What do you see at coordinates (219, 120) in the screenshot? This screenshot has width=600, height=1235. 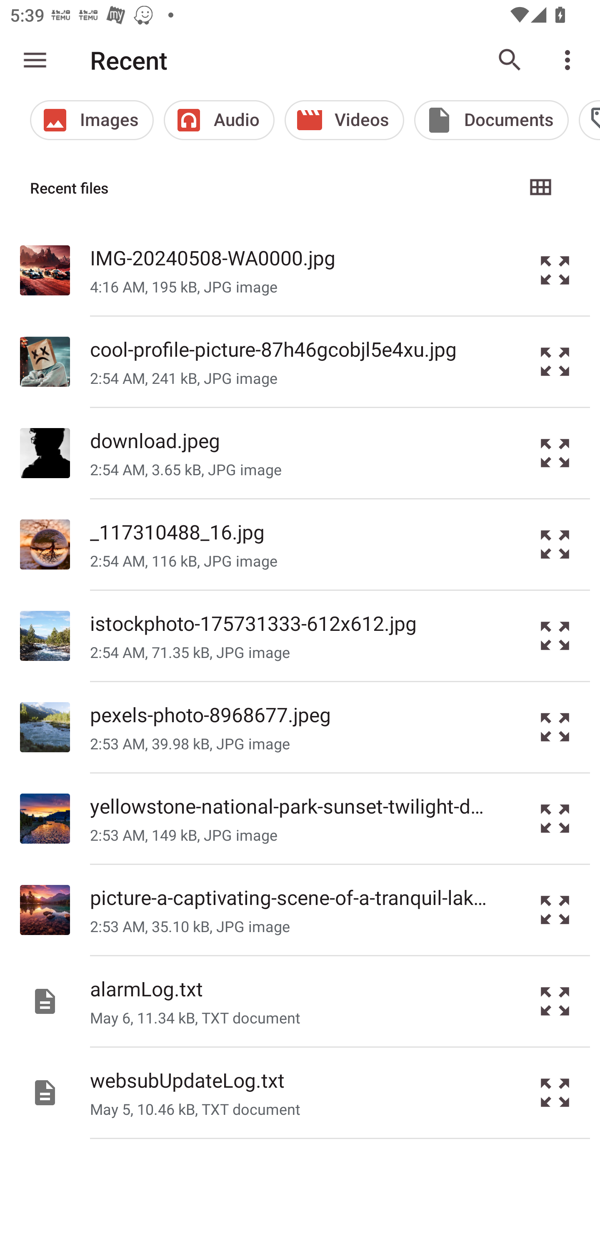 I see `Audio` at bounding box center [219, 120].